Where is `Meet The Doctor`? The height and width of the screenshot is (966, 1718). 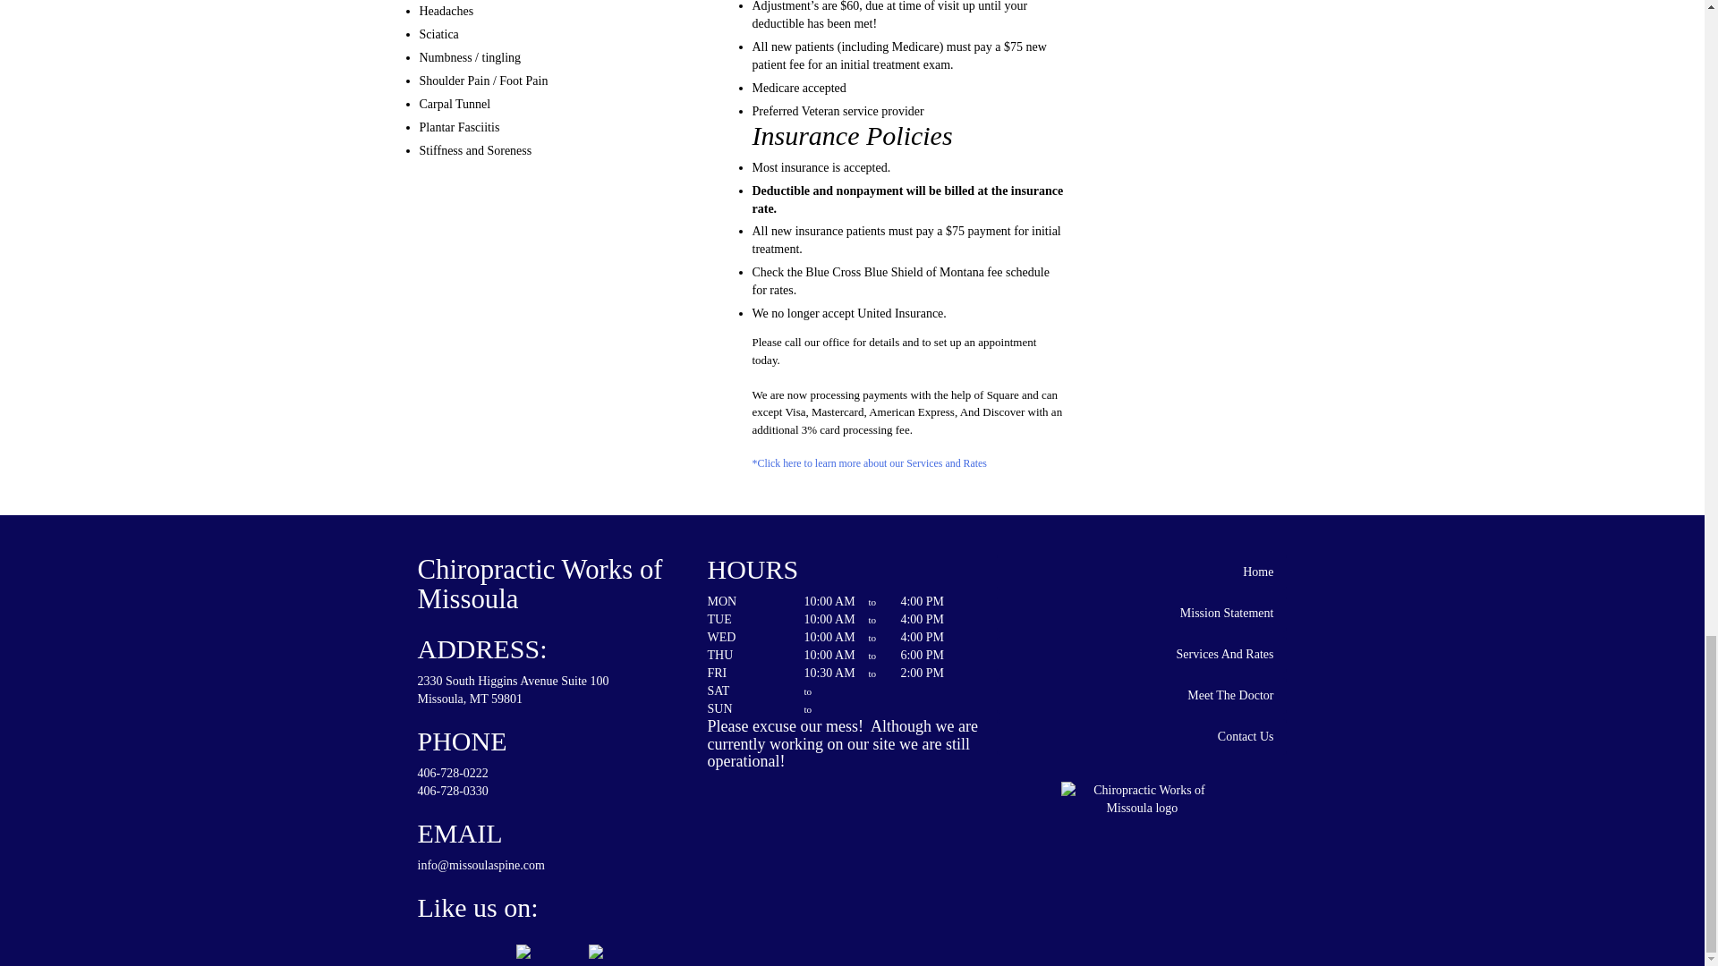 Meet The Doctor is located at coordinates (1142, 696).